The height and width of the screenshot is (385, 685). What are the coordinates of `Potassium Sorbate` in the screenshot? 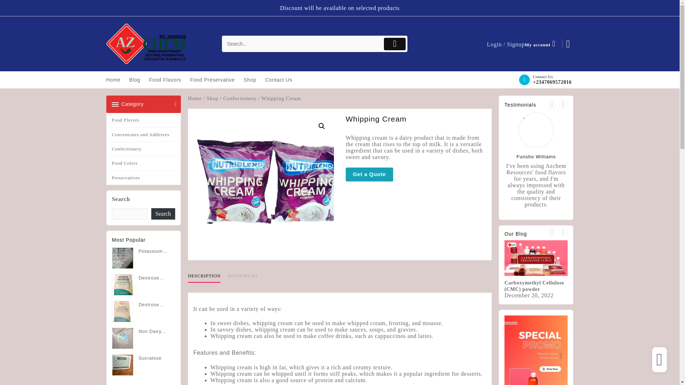 It's located at (143, 251).